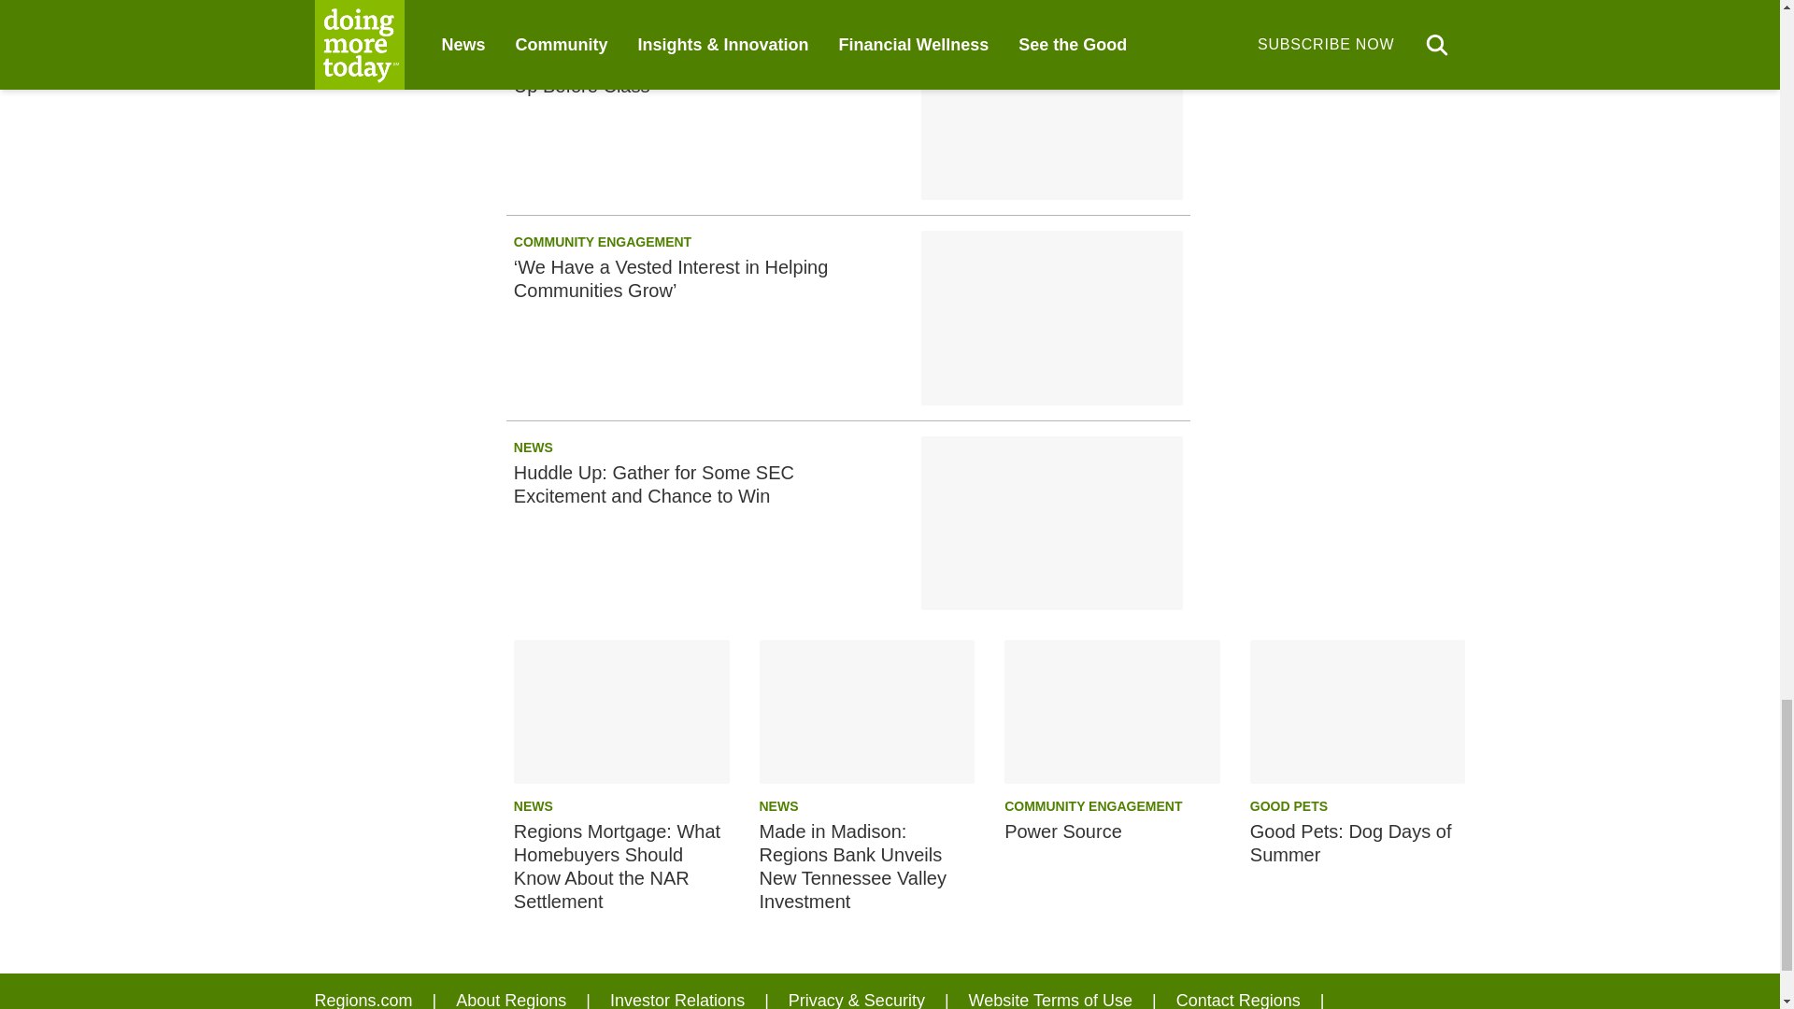 The height and width of the screenshot is (1009, 1794). I want to click on Huddle Up: Gather for Some SEC Excitement and Chance to Win, so click(1052, 523).